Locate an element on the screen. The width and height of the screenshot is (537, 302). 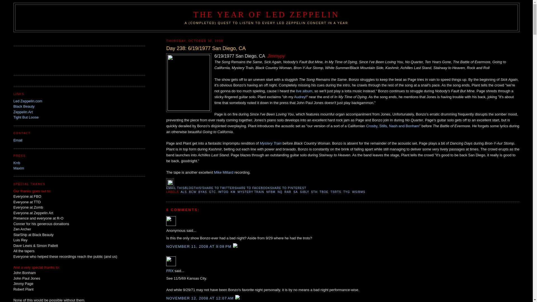
KM is located at coordinates (233, 192).